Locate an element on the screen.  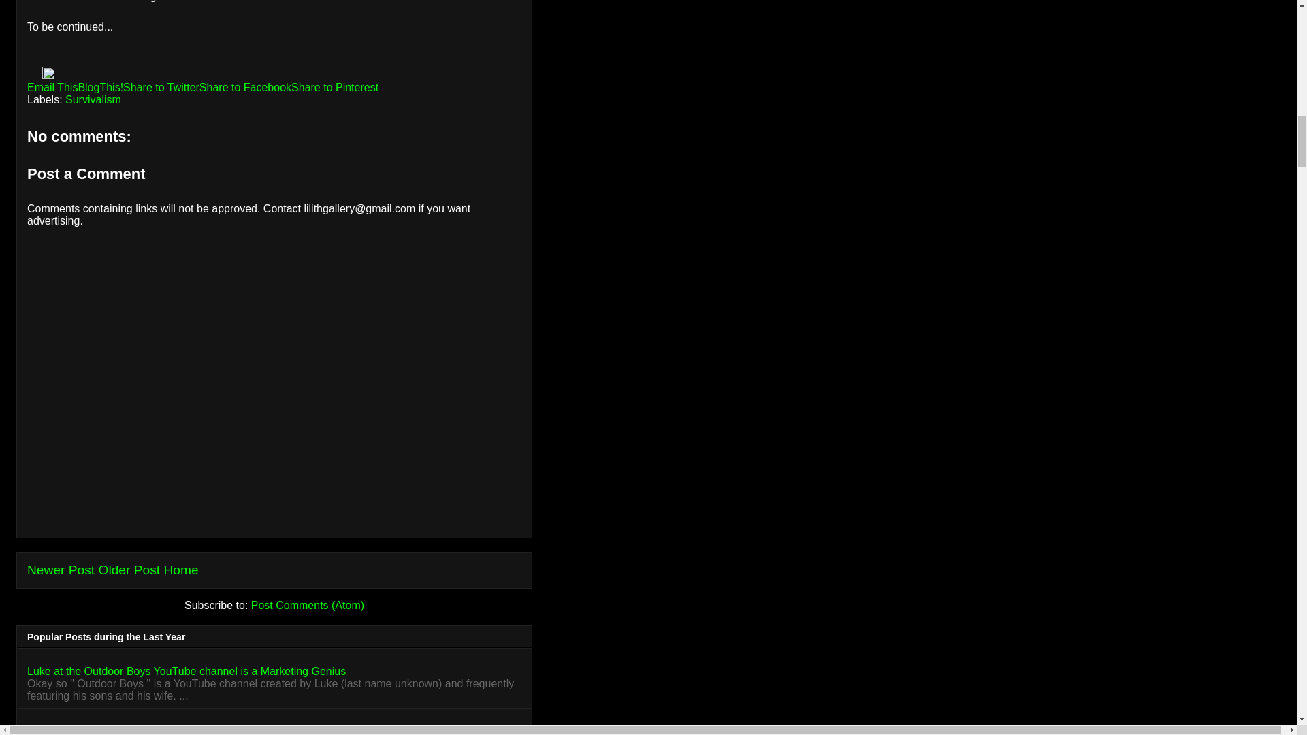
Bear Bow Models, Older Models sorted by Year is located at coordinates (142, 731).